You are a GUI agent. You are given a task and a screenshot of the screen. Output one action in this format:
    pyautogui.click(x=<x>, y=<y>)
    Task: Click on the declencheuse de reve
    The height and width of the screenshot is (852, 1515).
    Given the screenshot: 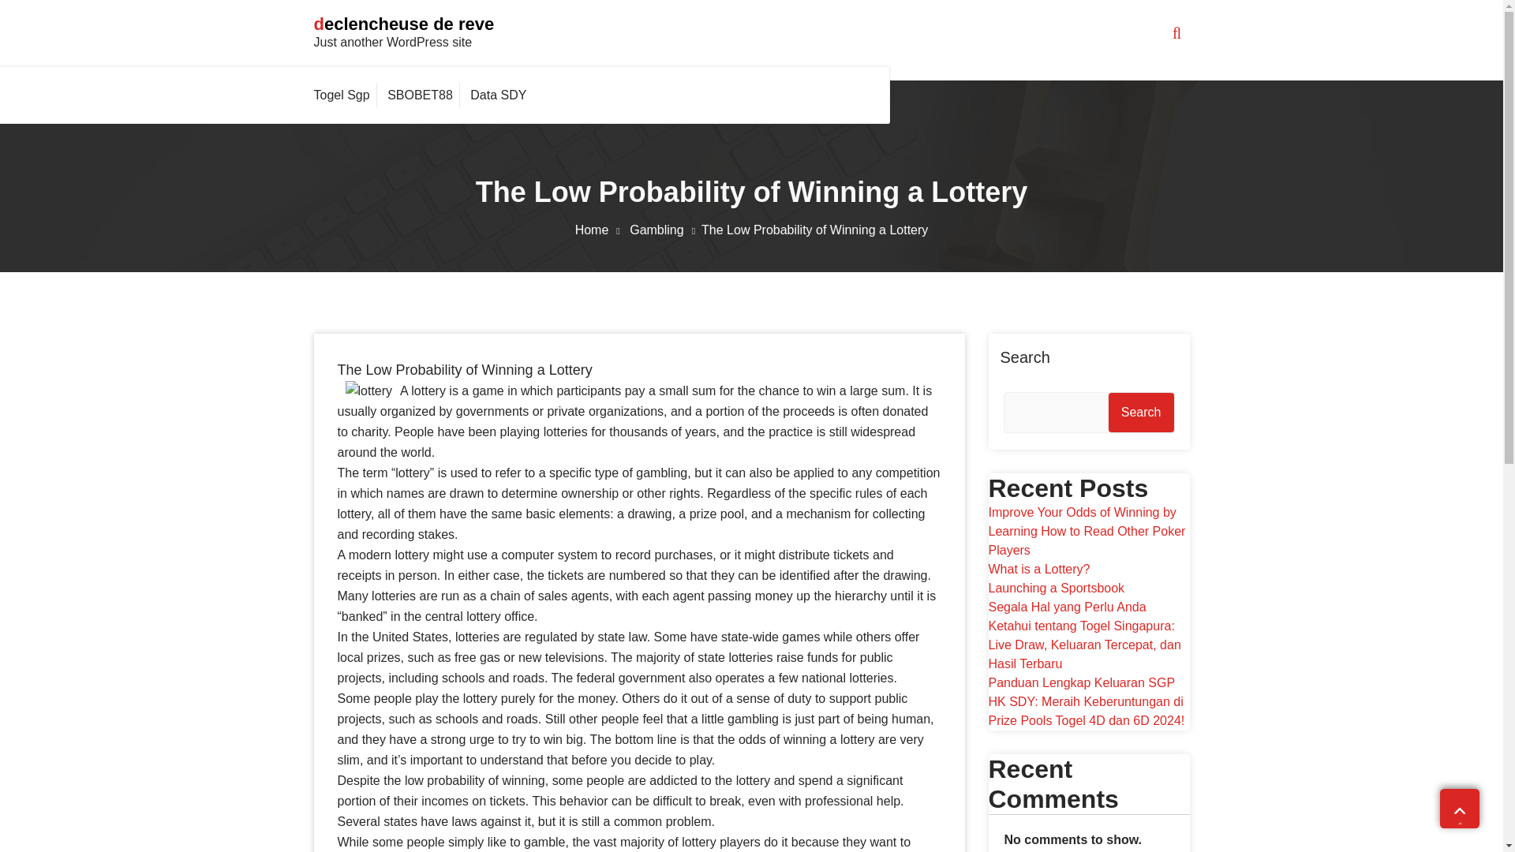 What is the action you would take?
    pyautogui.click(x=404, y=24)
    